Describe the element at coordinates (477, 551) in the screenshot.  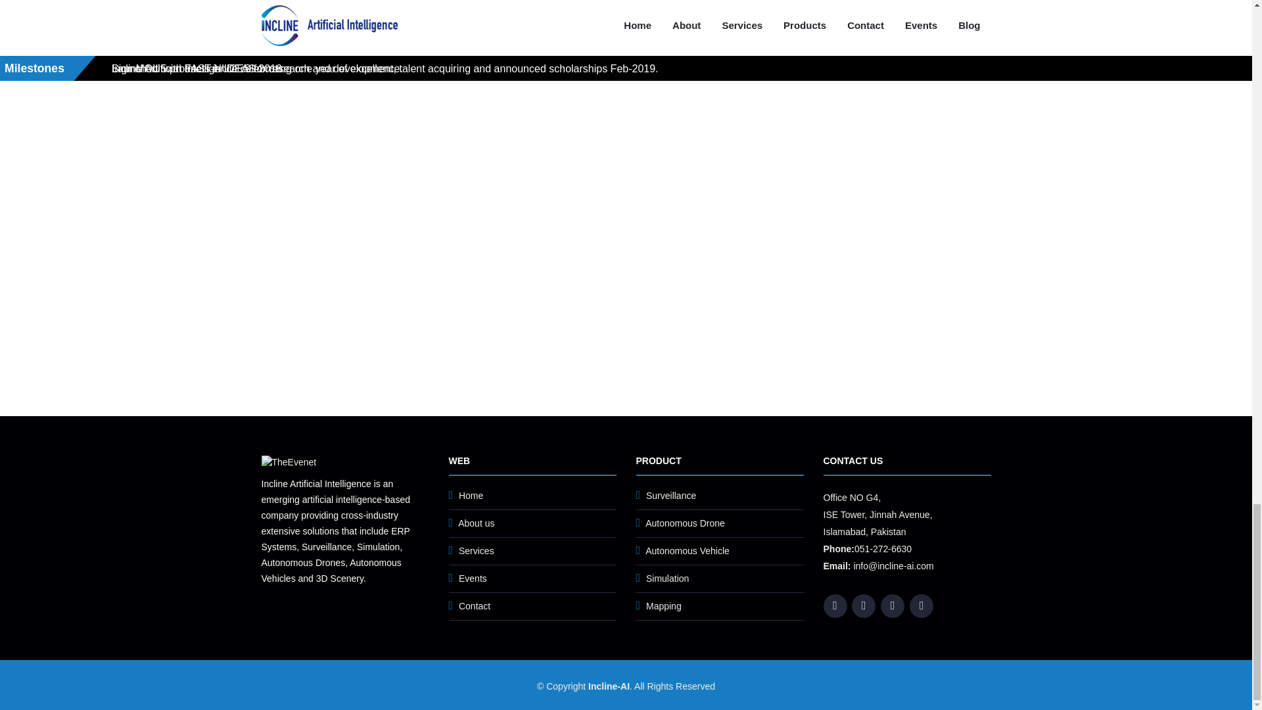
I see `Services` at that location.